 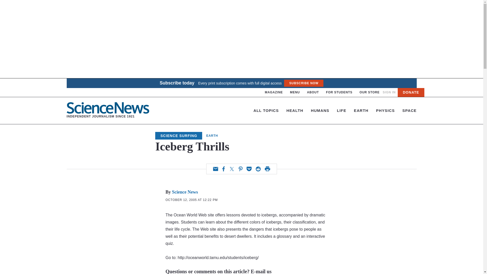 I want to click on DONATE, so click(x=411, y=92).